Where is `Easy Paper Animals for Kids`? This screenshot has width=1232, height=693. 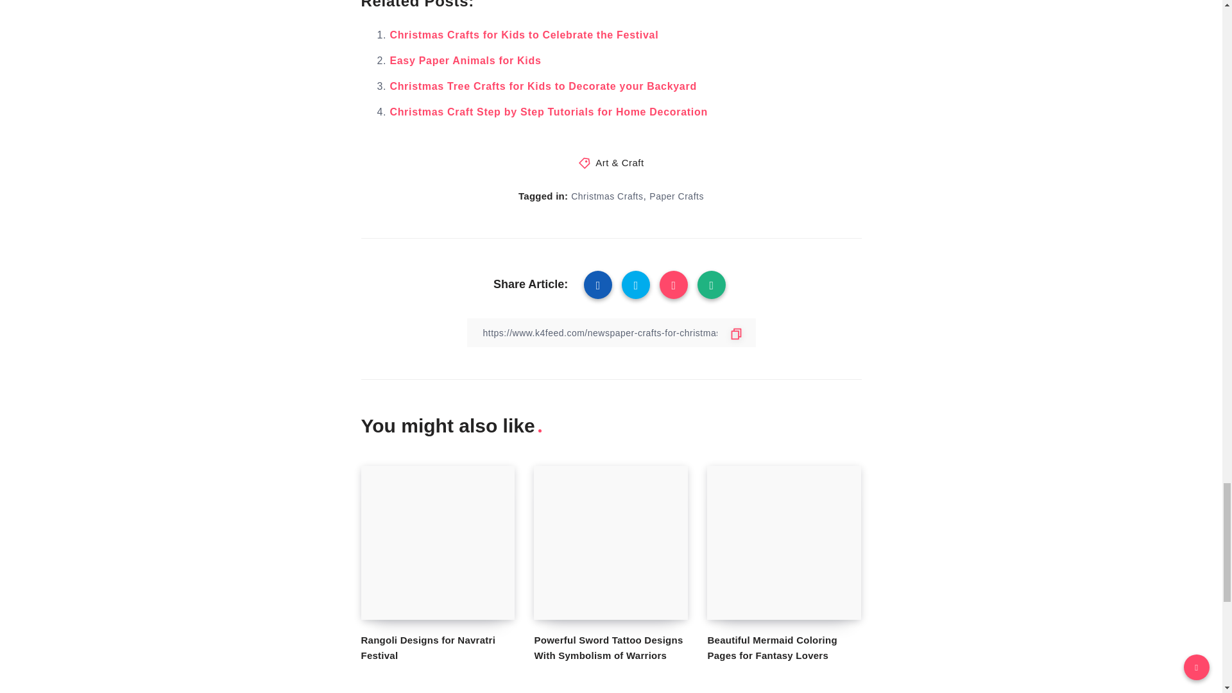
Easy Paper Animals for Kids is located at coordinates (465, 60).